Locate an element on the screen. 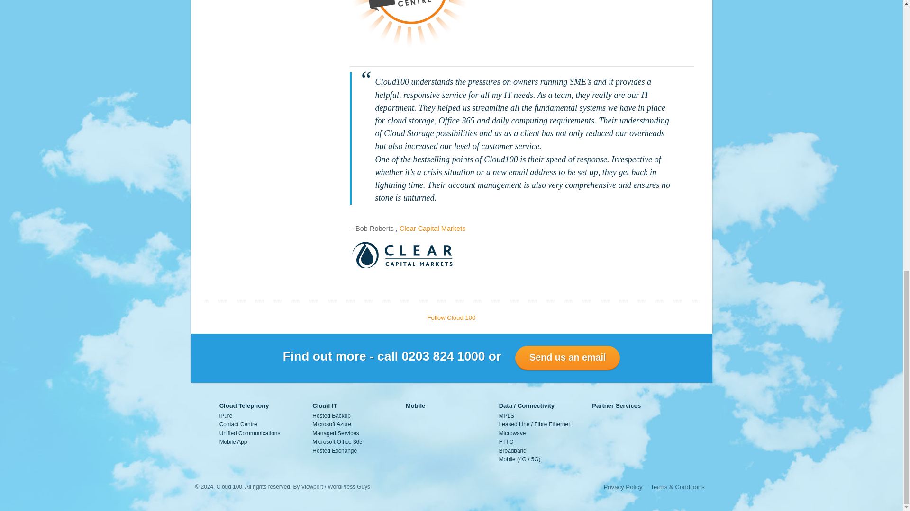 This screenshot has width=910, height=511. Managed Services is located at coordinates (335, 433).